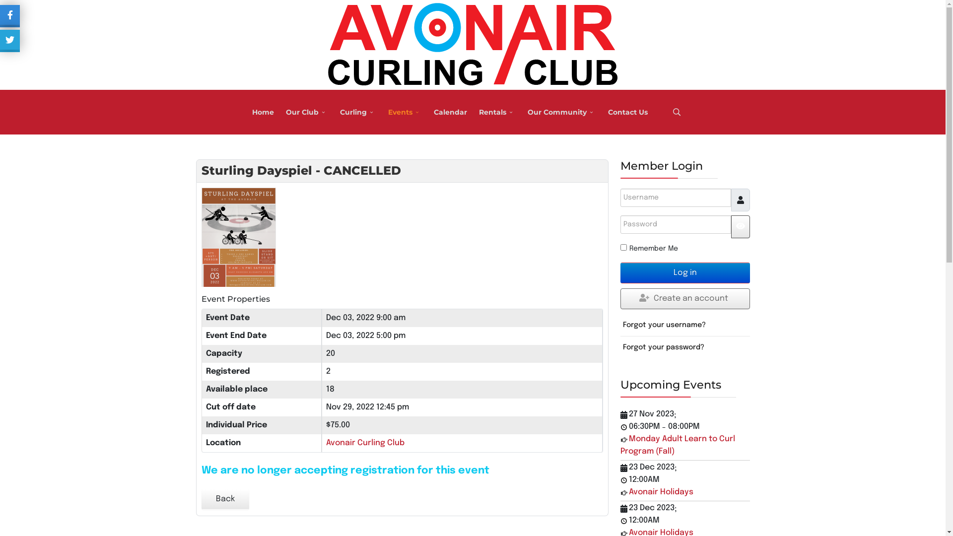 The width and height of the screenshot is (953, 536). I want to click on Our Club, so click(307, 112).